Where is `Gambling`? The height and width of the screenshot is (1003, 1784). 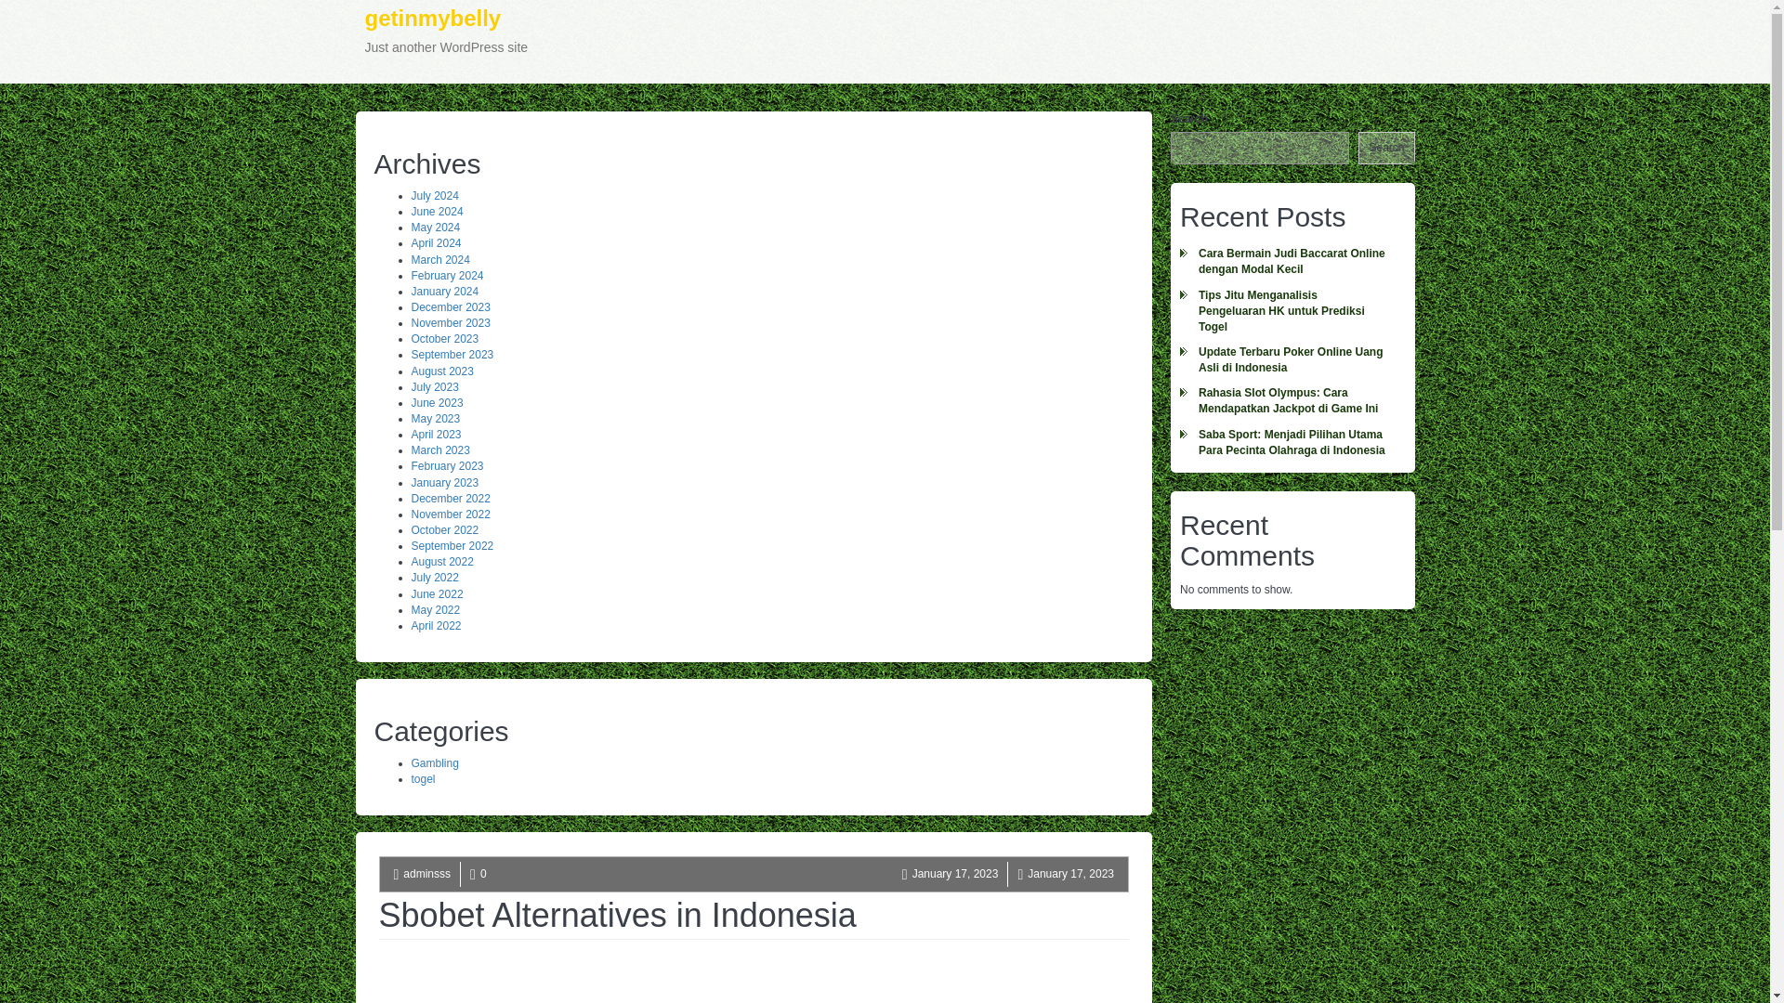
Gambling is located at coordinates (439, 260).